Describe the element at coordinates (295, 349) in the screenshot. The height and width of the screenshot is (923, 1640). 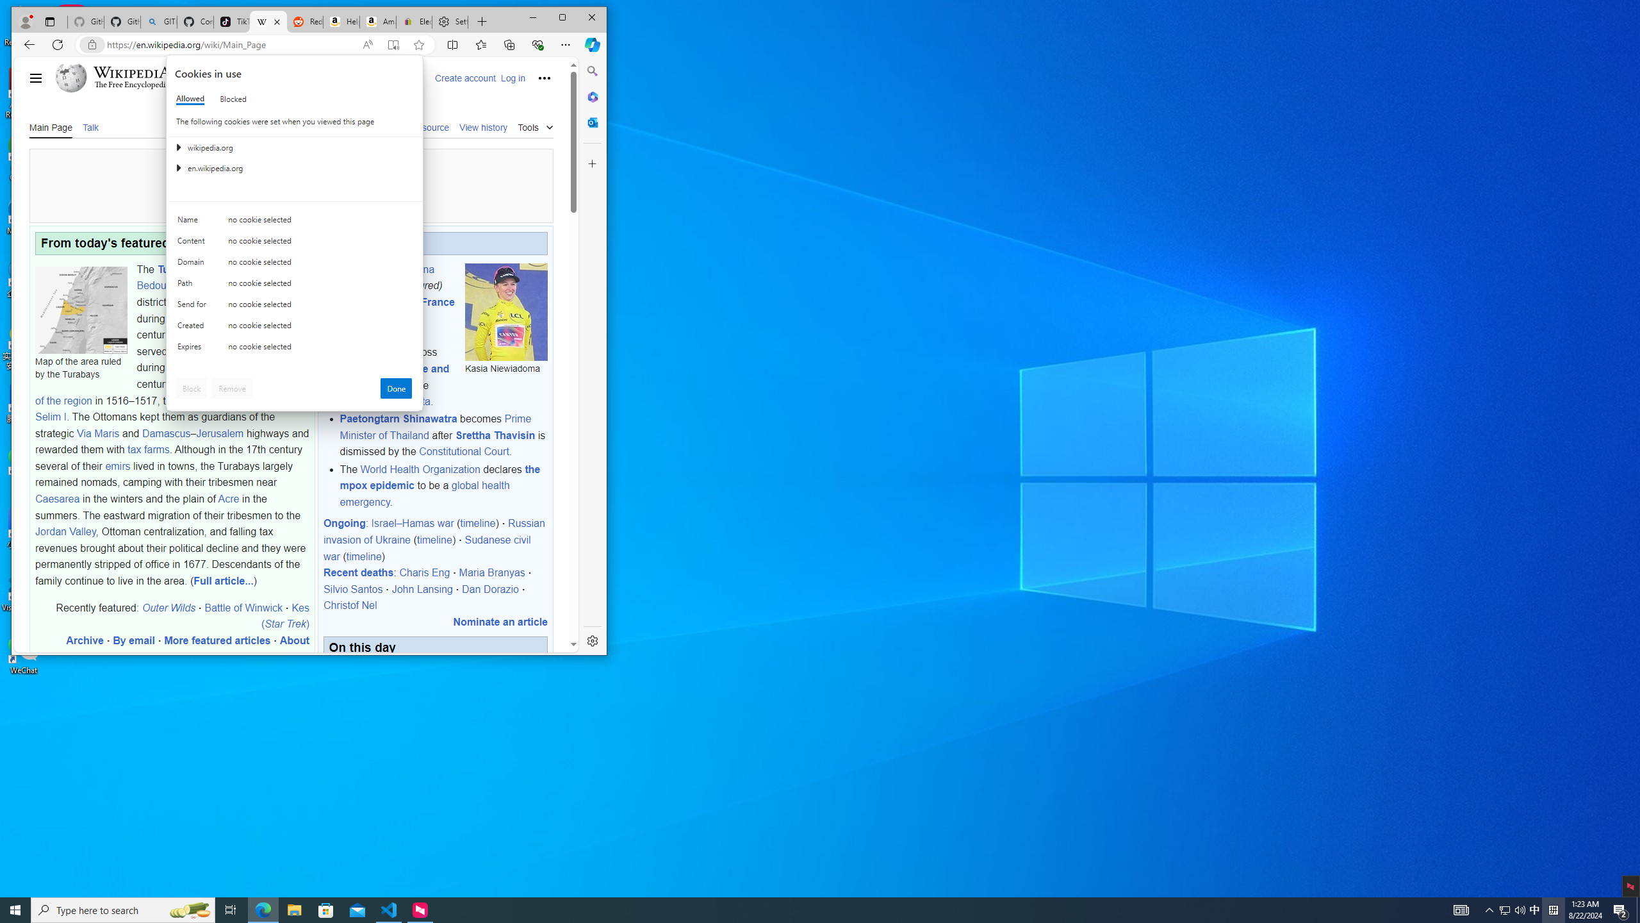
I see `Class: c0153 c0157` at that location.